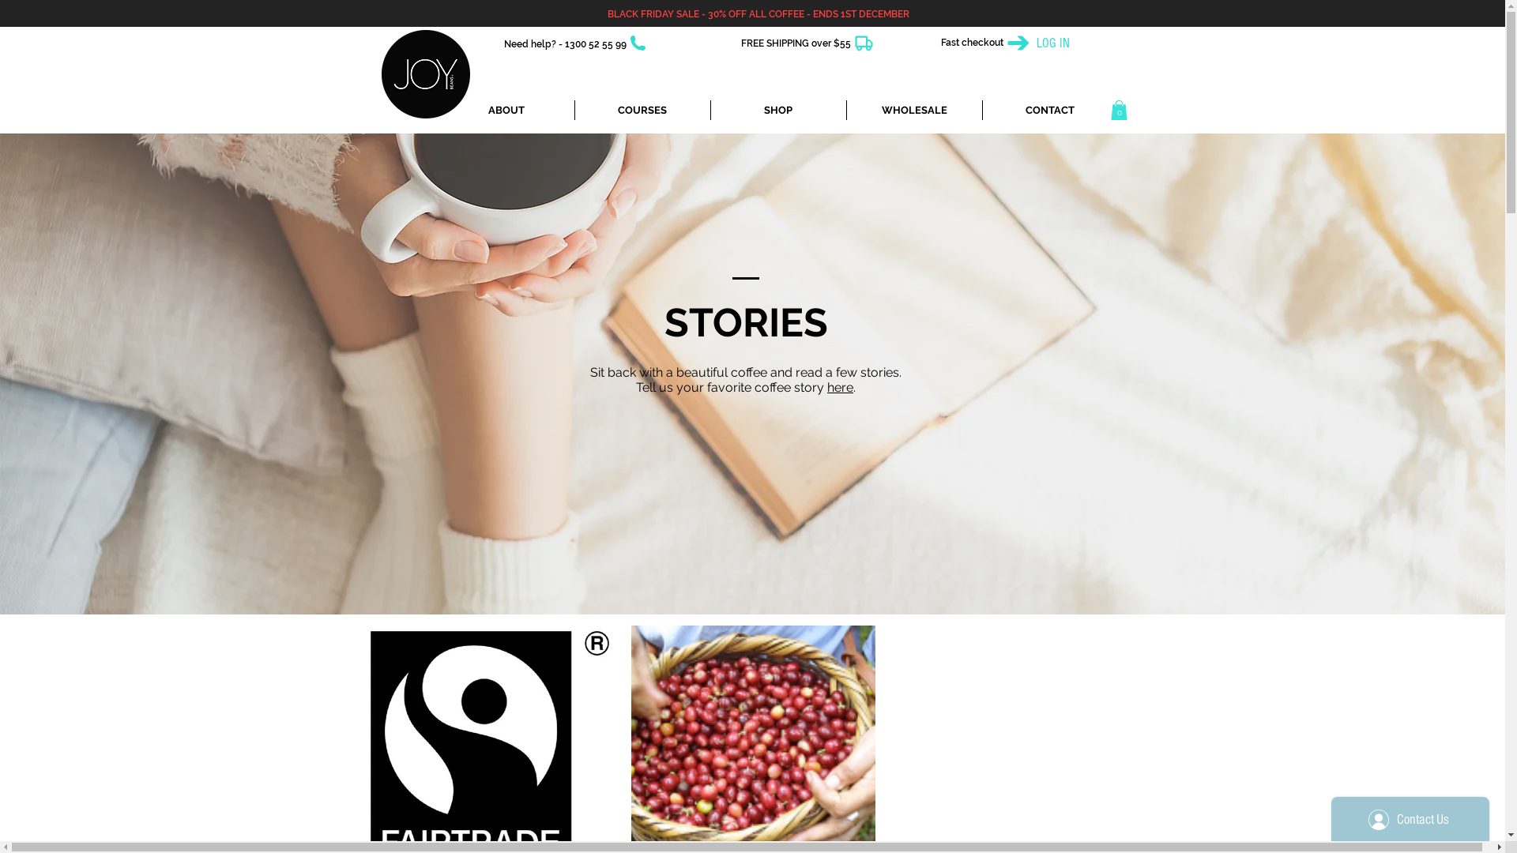 The image size is (1517, 853). Describe the element at coordinates (643, 111) in the screenshot. I see `COURSES` at that location.